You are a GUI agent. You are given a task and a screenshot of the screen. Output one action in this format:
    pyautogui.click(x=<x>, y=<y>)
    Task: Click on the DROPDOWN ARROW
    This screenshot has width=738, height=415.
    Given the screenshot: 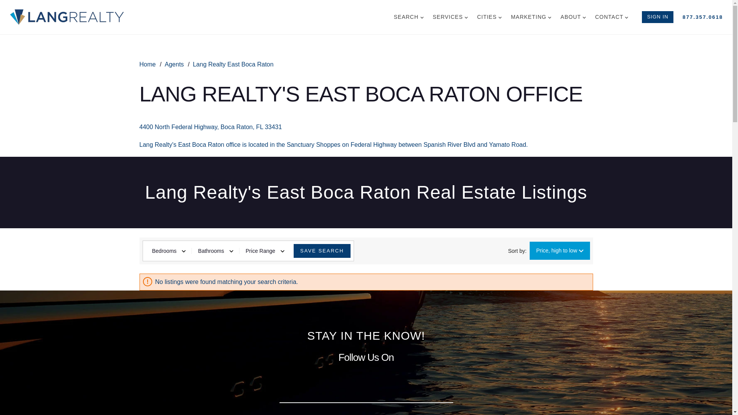 What is the action you would take?
    pyautogui.click(x=550, y=18)
    